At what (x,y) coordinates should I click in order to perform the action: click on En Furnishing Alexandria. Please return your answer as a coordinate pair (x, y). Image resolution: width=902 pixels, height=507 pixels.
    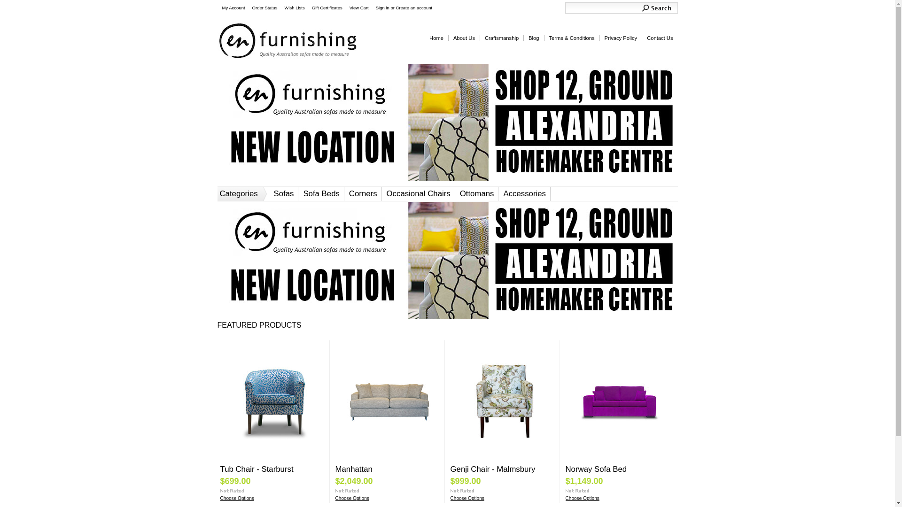
    Looking at the image, I should click on (448, 123).